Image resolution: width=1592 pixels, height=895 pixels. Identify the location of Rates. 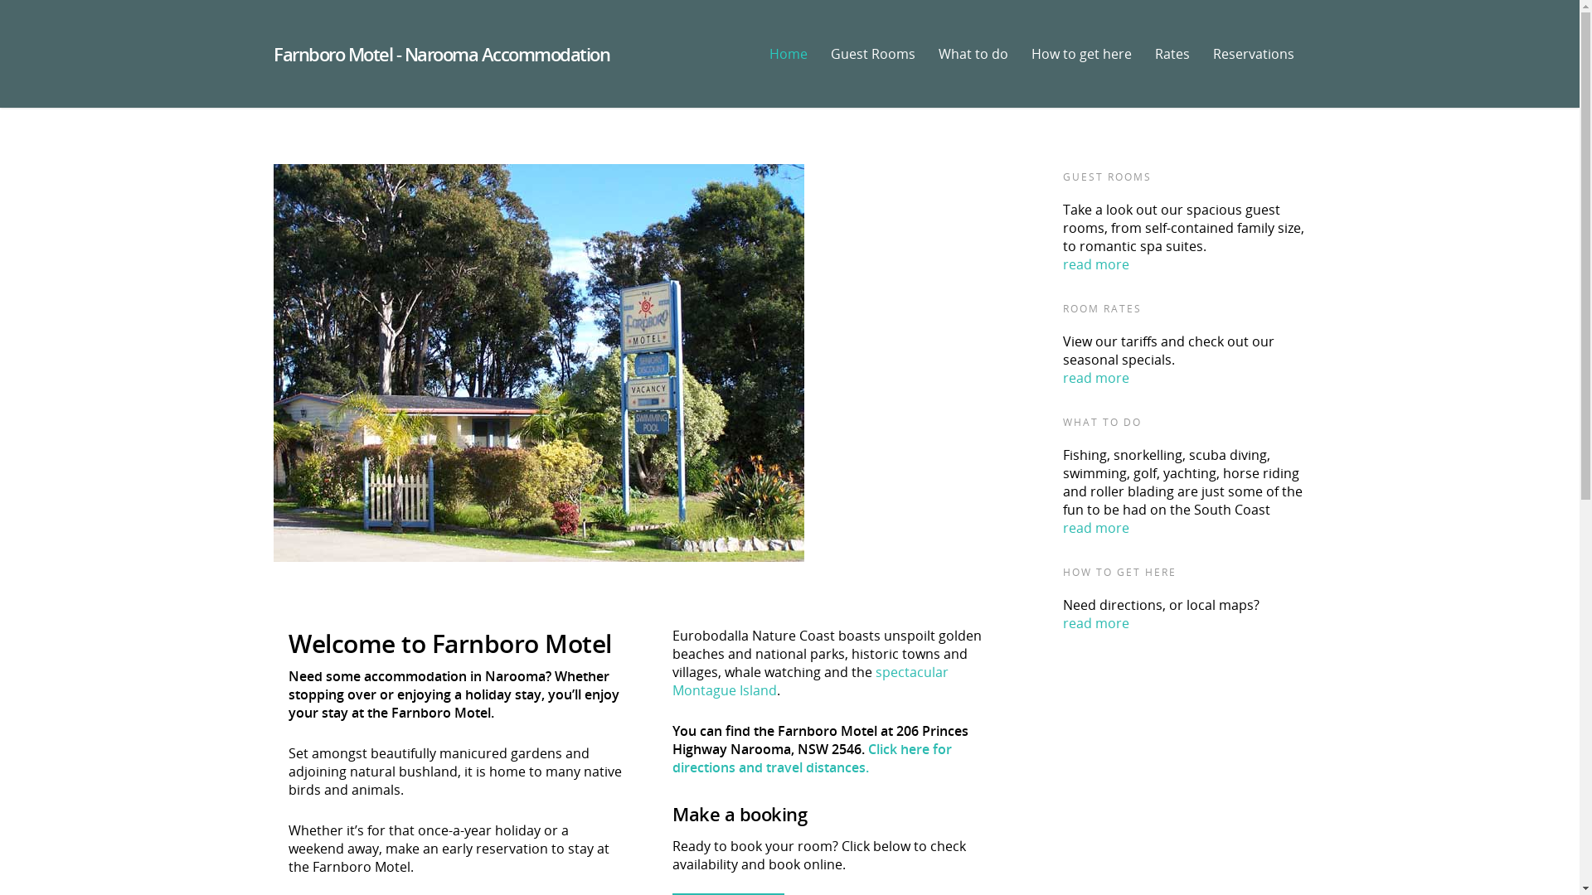
(1172, 75).